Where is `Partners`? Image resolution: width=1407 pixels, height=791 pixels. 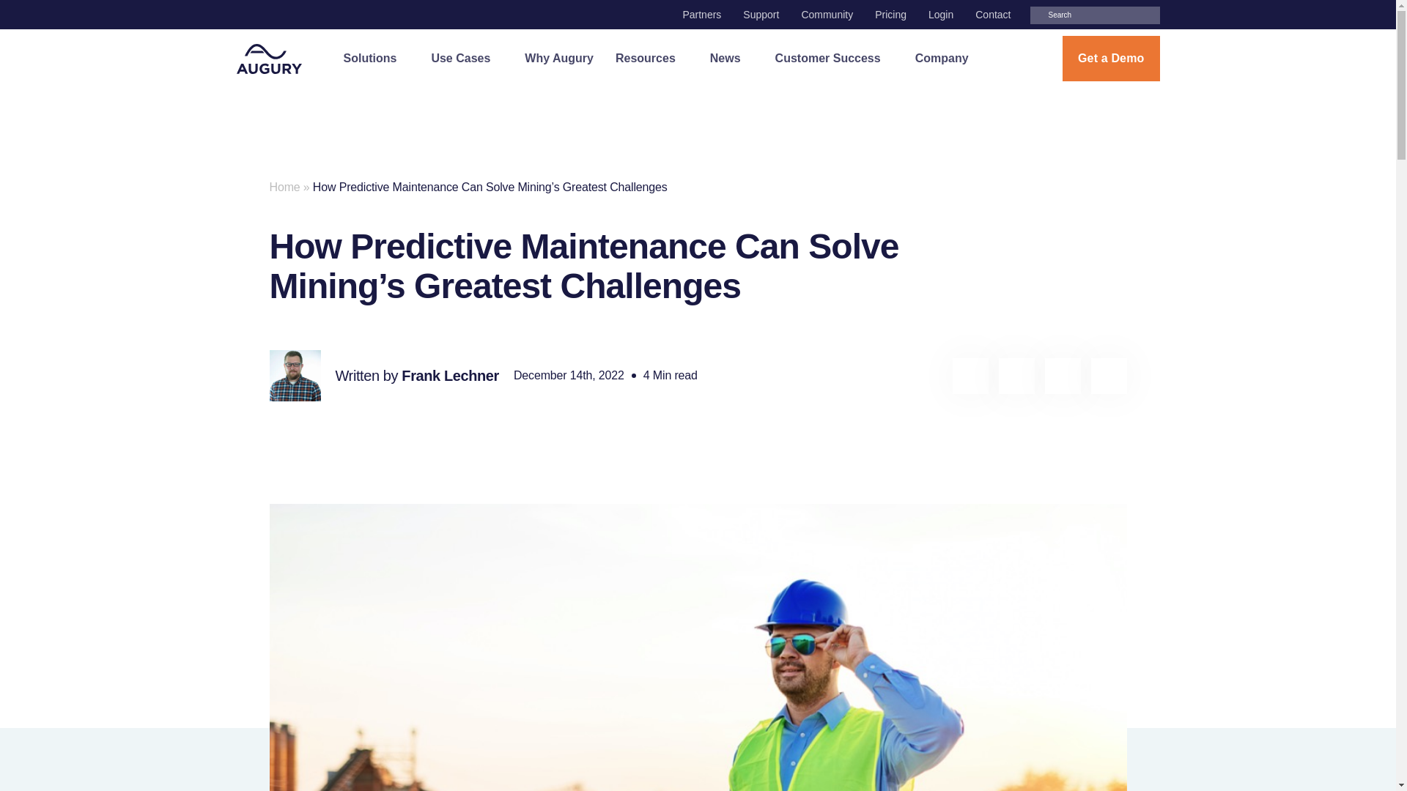
Partners is located at coordinates (701, 15).